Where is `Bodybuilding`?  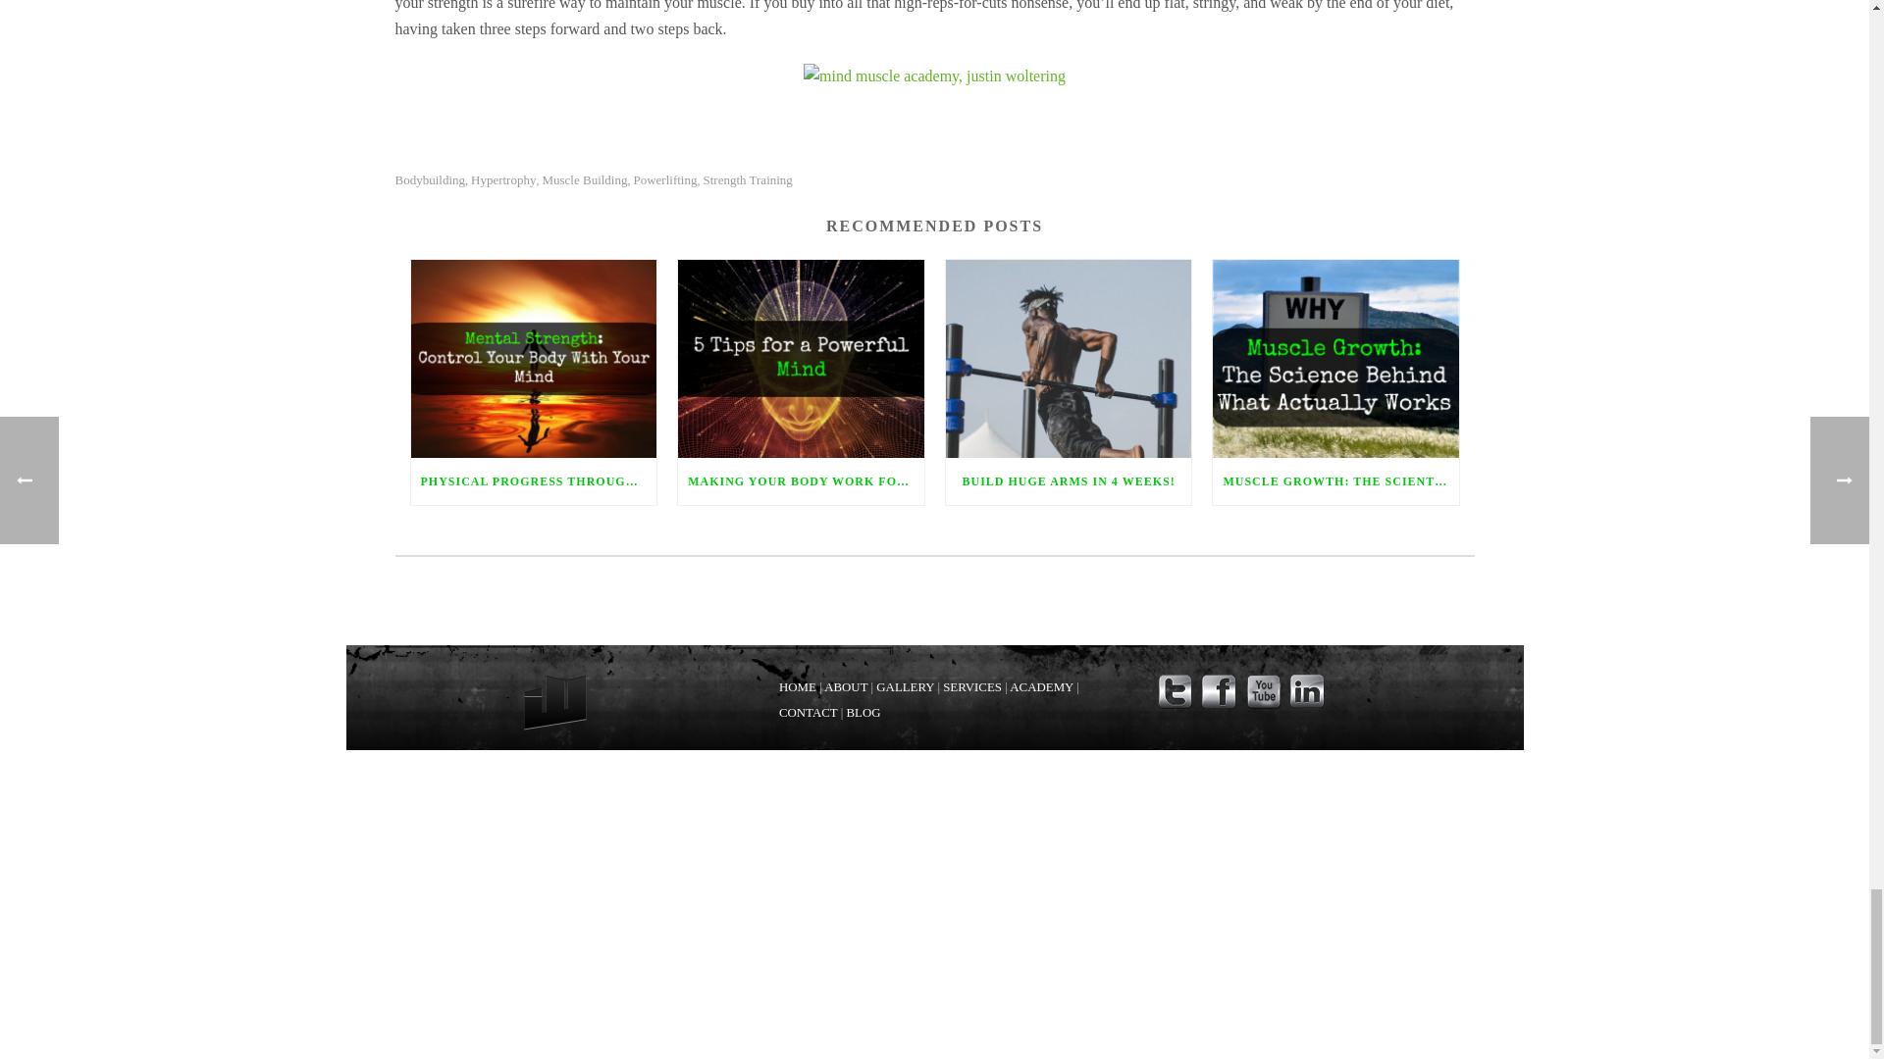 Bodybuilding is located at coordinates (430, 180).